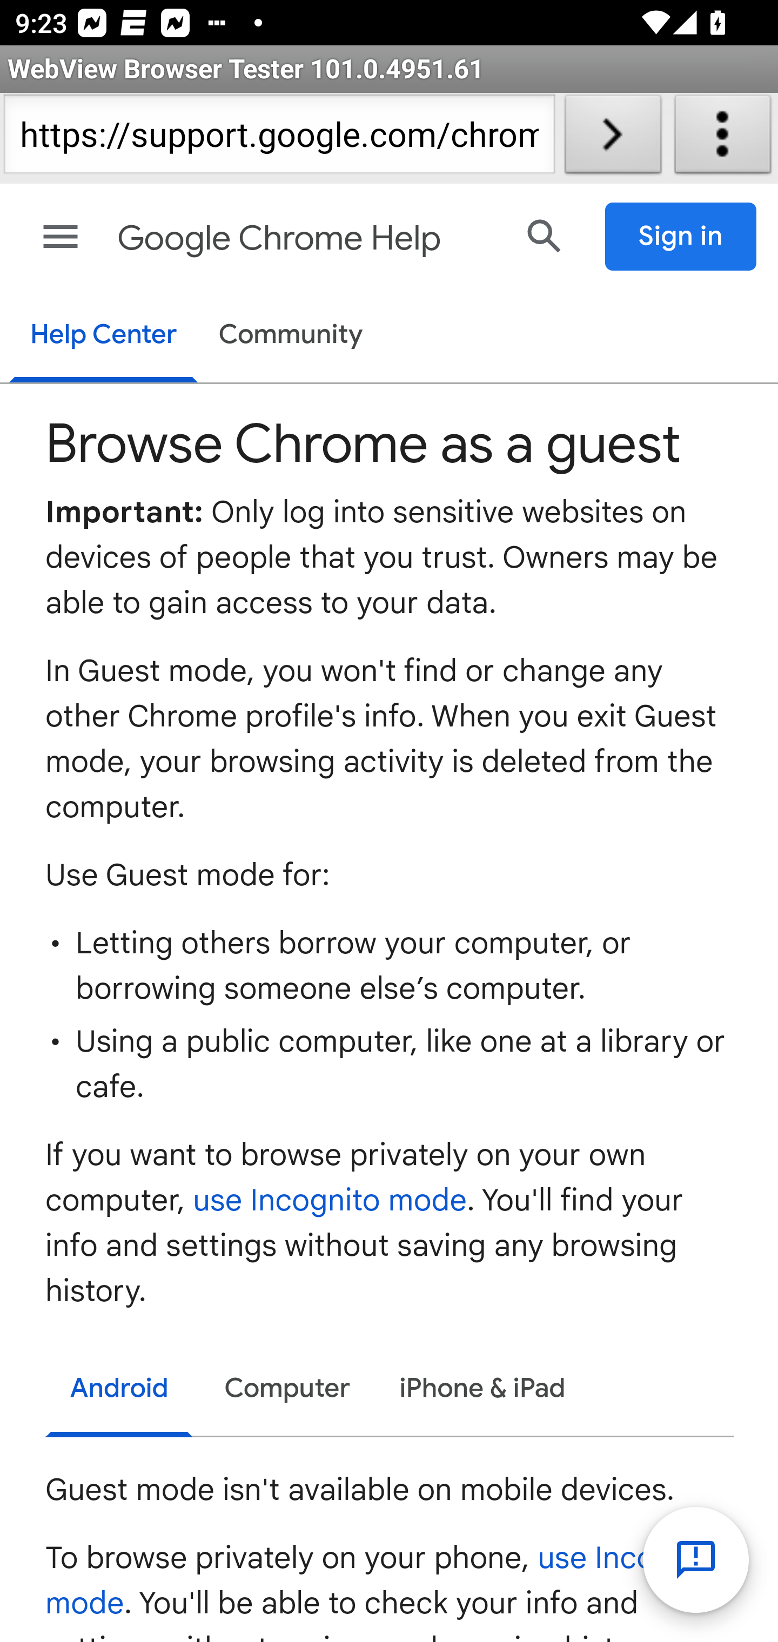 Image resolution: width=778 pixels, height=1642 pixels. I want to click on Google Chrome Help, so click(306, 239).